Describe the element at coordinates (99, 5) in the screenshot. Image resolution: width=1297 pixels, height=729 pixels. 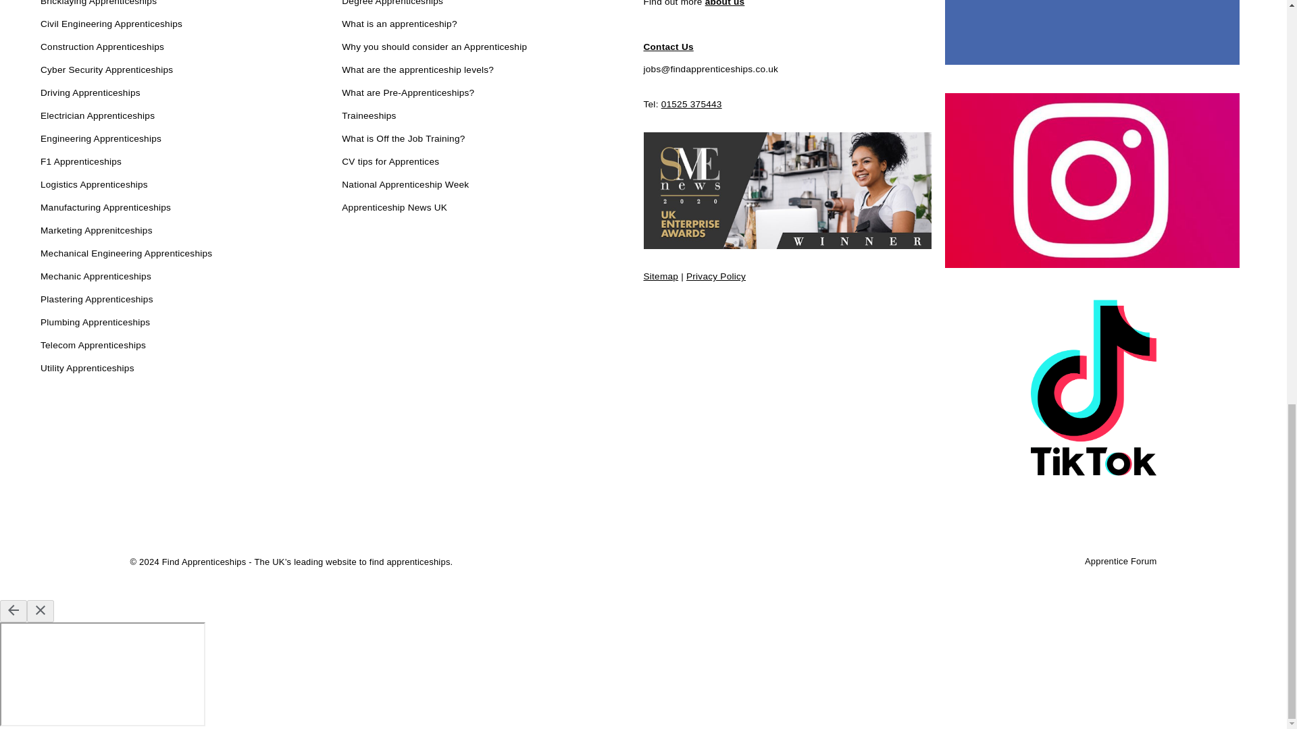
I see `Bricklaying Apprenticeships` at that location.